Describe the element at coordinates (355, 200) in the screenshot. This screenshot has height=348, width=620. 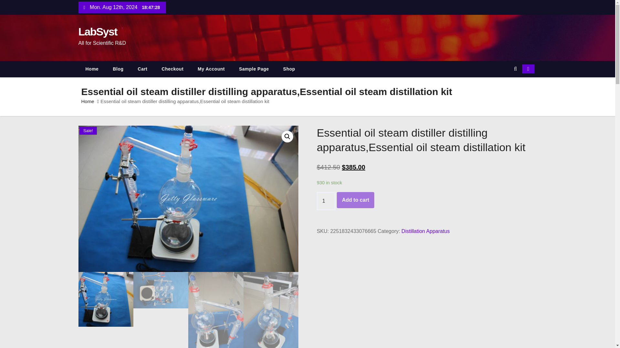
I see `Add to cart` at that location.